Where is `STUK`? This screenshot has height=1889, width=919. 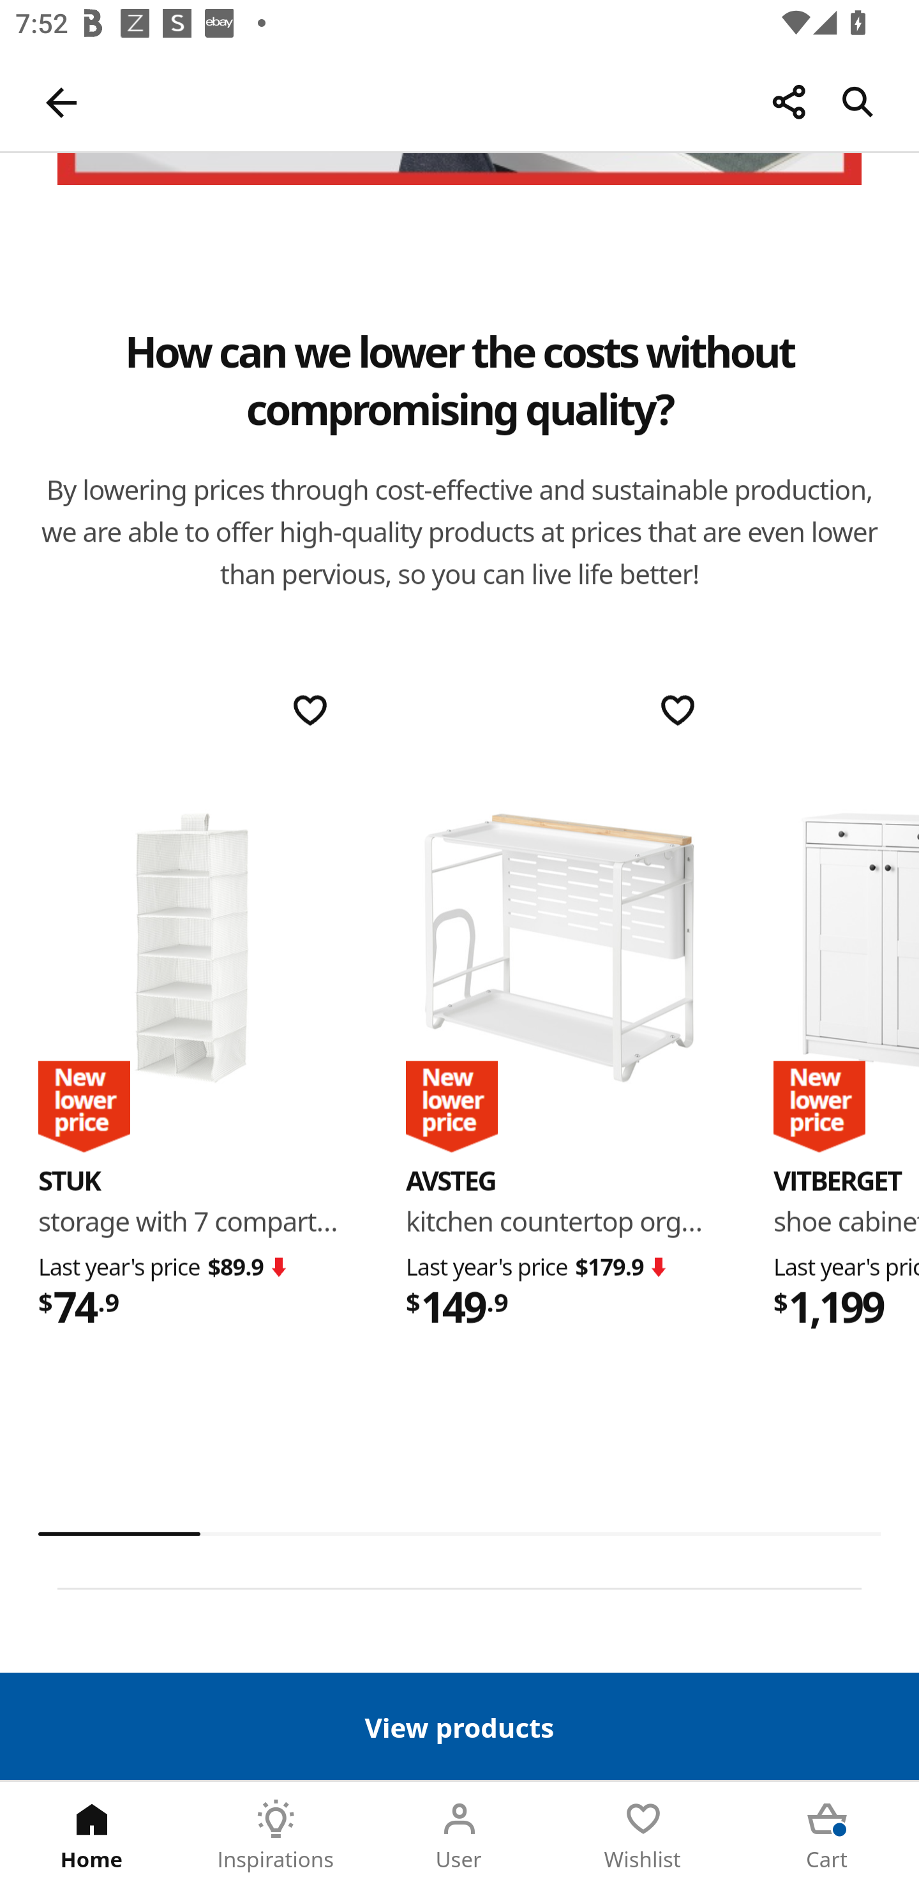
STUK is located at coordinates (191, 949).